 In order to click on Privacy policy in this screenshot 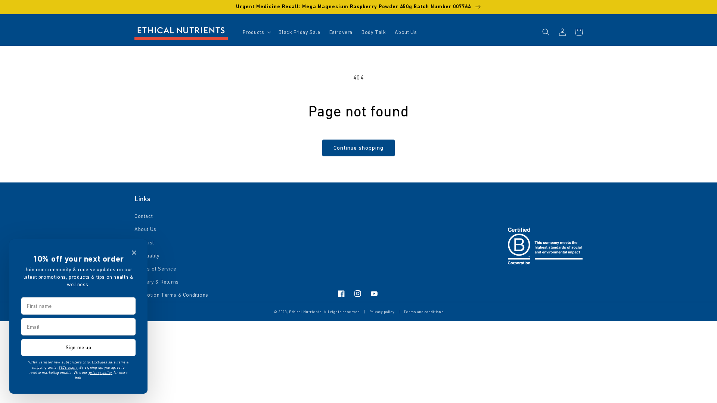, I will do `click(382, 312)`.